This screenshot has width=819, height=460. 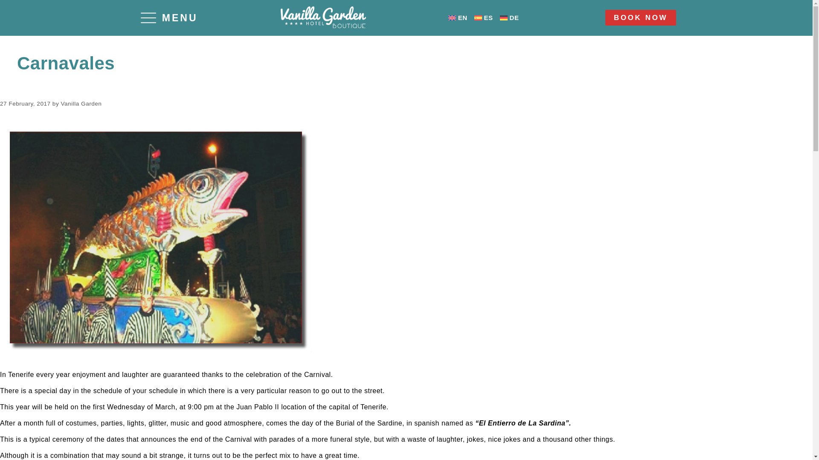 What do you see at coordinates (641, 17) in the screenshot?
I see `BOOK NOW` at bounding box center [641, 17].